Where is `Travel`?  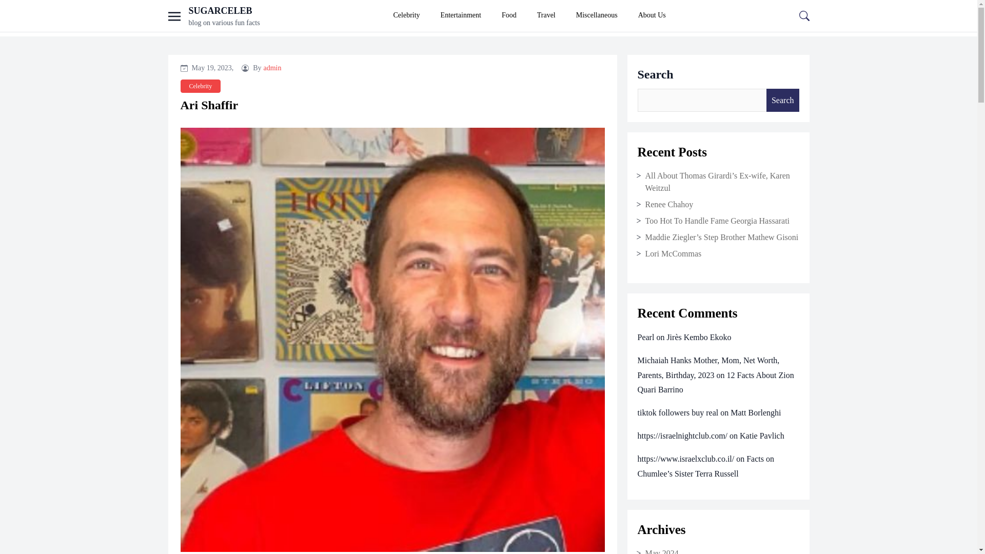 Travel is located at coordinates (546, 15).